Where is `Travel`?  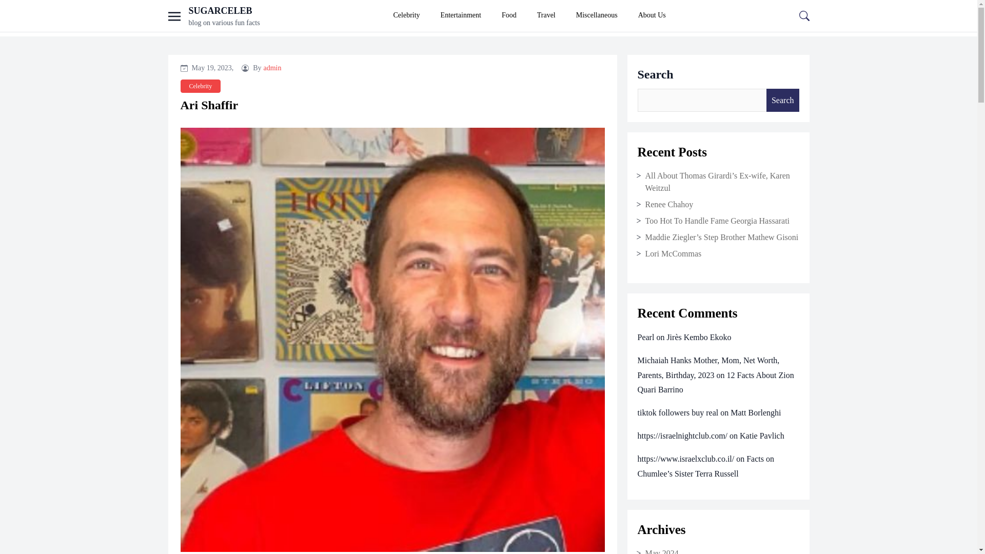 Travel is located at coordinates (546, 15).